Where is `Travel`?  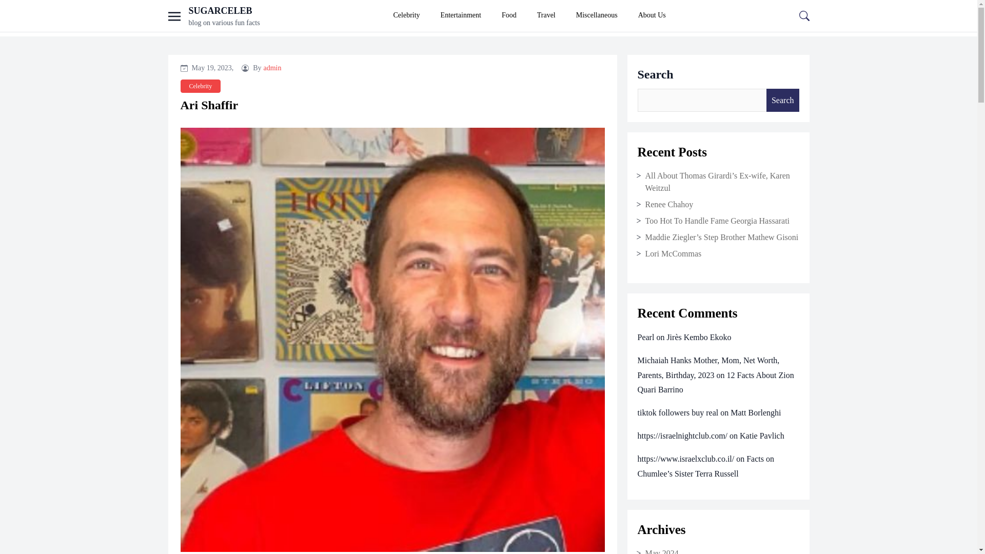 Travel is located at coordinates (546, 15).